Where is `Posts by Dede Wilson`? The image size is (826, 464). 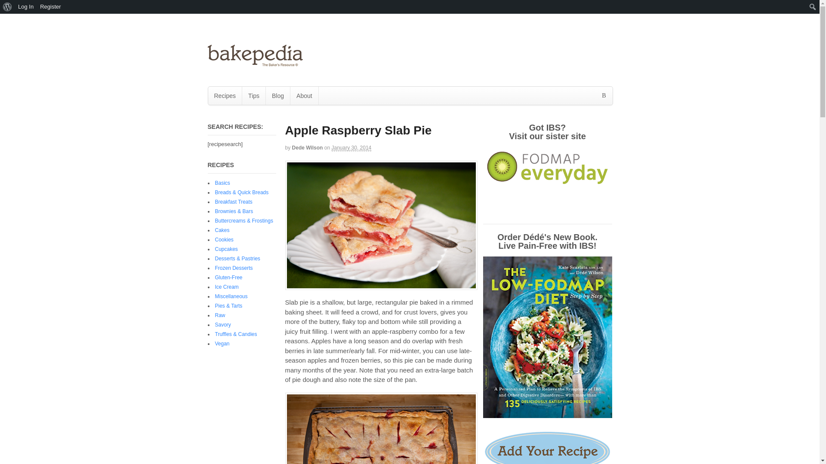 Posts by Dede Wilson is located at coordinates (307, 148).